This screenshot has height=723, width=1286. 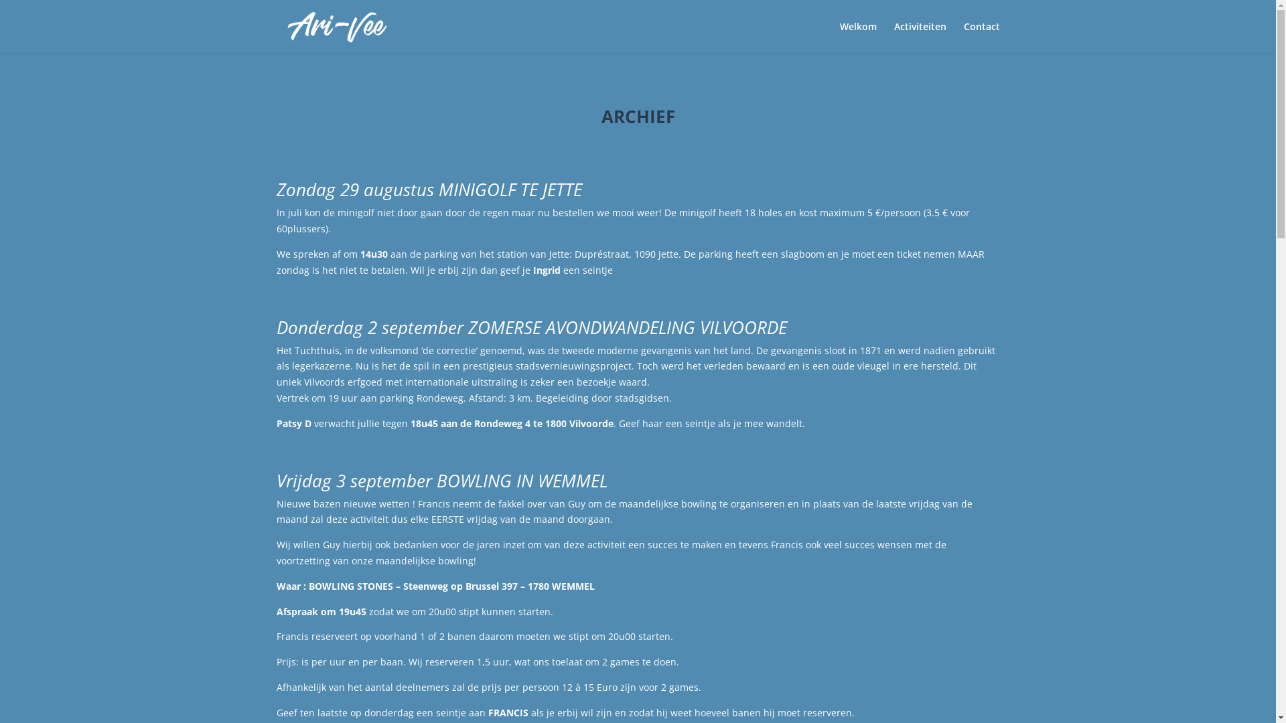 I want to click on Vrijdag 3 september BOWLING IN WEMMEL, so click(x=441, y=481).